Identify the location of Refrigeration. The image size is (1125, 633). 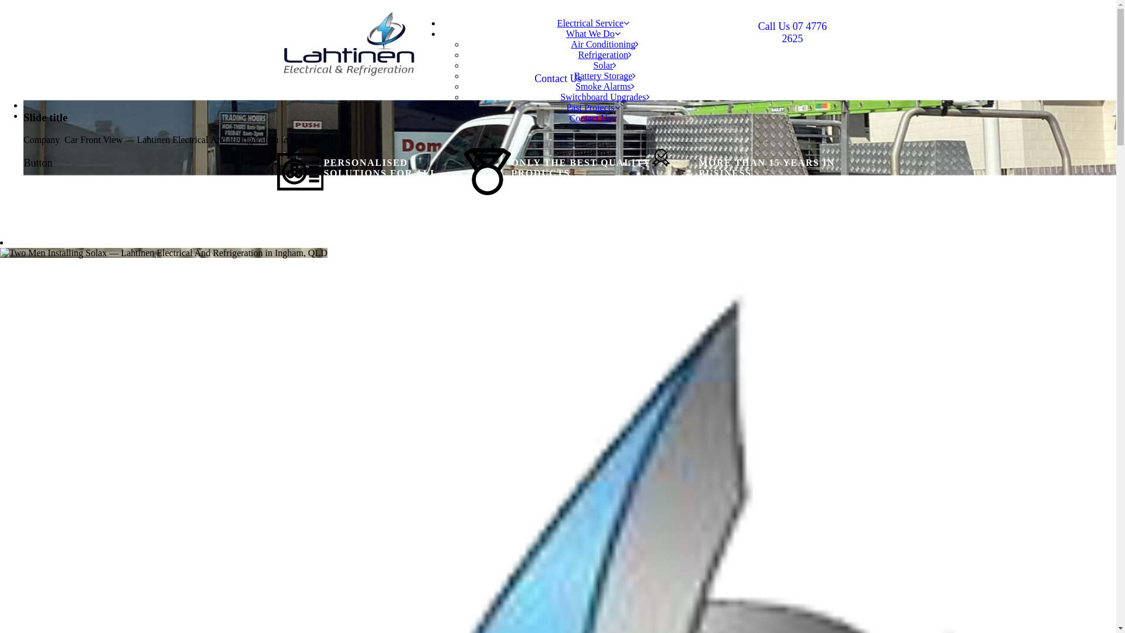
(605, 55).